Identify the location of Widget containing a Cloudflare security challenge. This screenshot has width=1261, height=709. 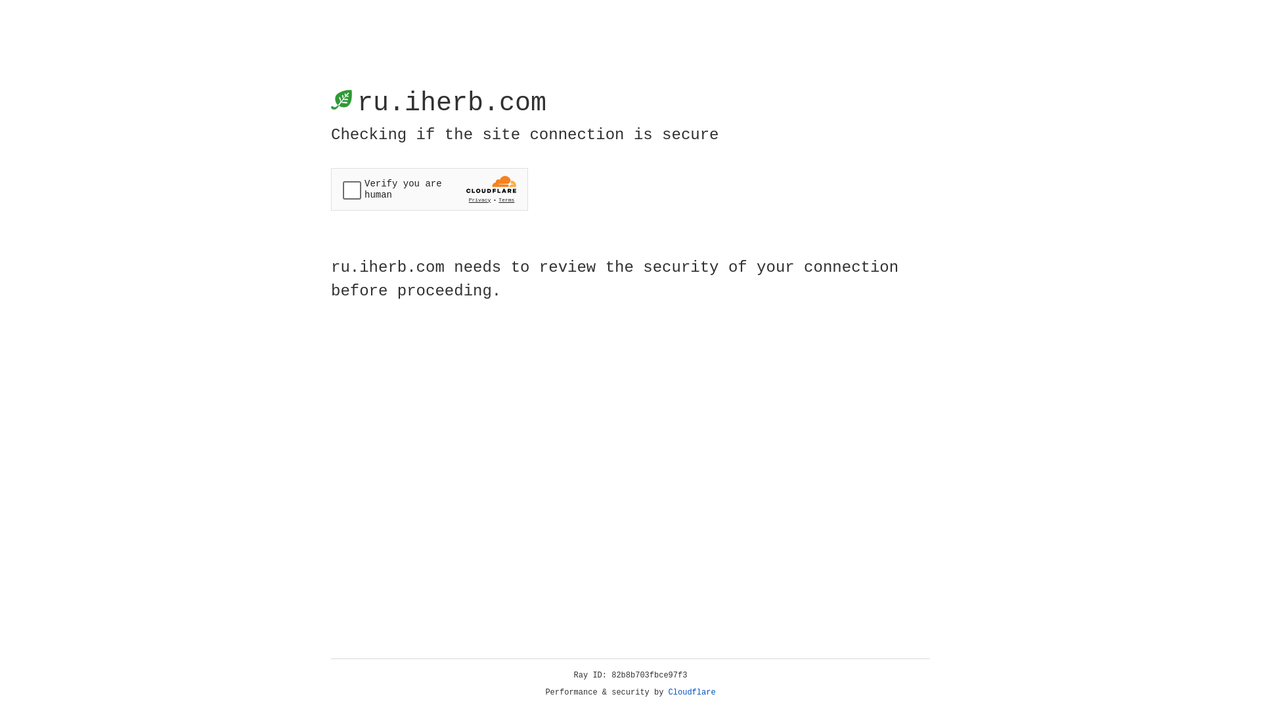
(430, 189).